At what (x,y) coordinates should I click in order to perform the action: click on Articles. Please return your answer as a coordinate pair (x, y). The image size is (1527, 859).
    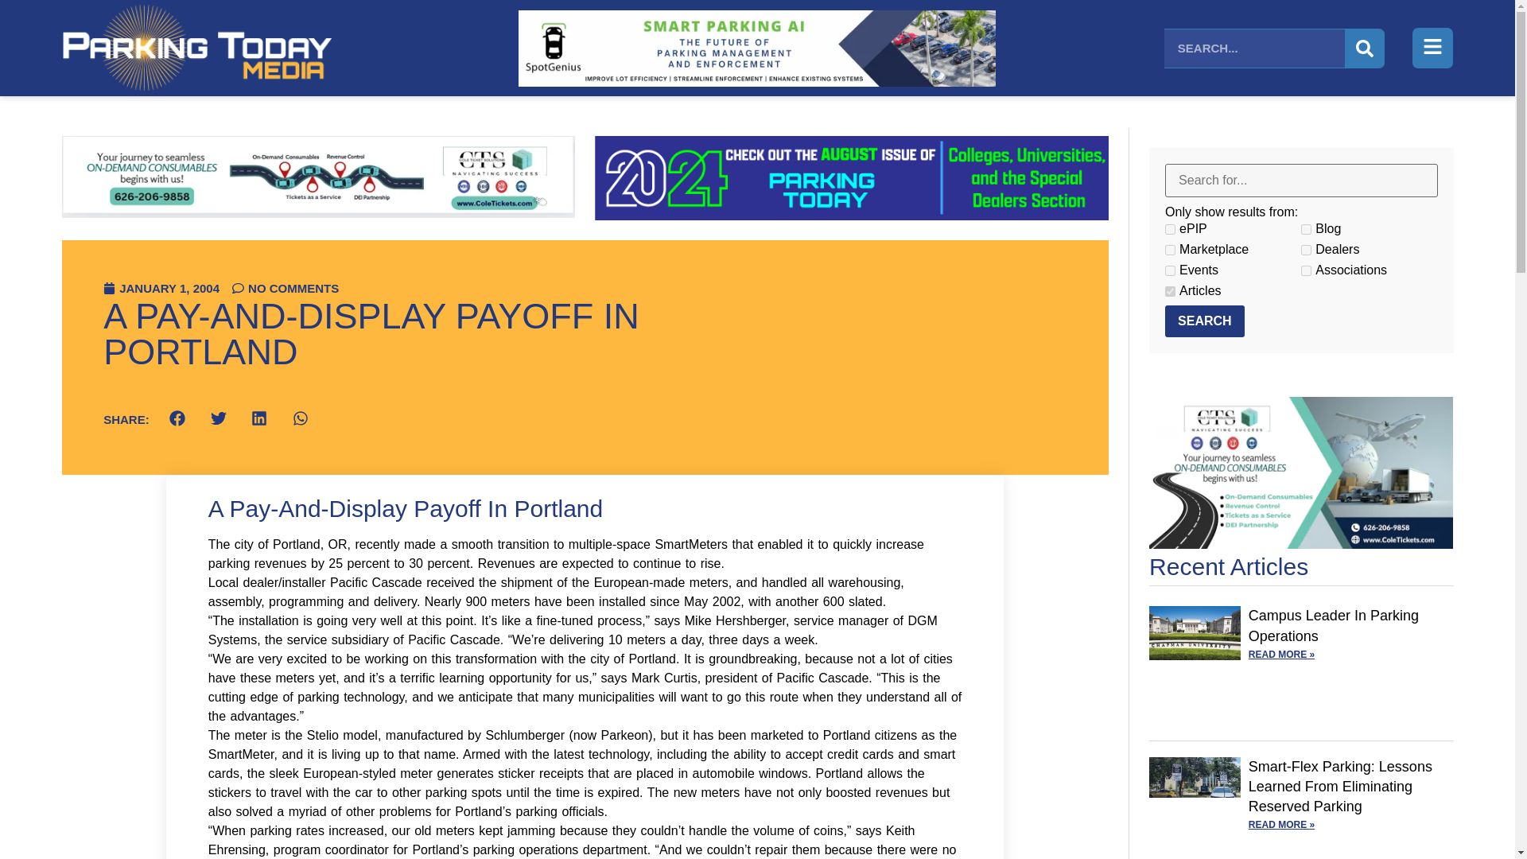
    Looking at the image, I should click on (1170, 291).